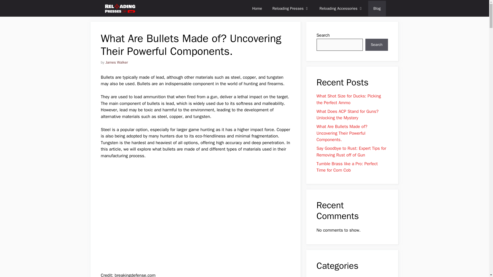 The height and width of the screenshot is (277, 493). What do you see at coordinates (117, 62) in the screenshot?
I see `James Walker` at bounding box center [117, 62].